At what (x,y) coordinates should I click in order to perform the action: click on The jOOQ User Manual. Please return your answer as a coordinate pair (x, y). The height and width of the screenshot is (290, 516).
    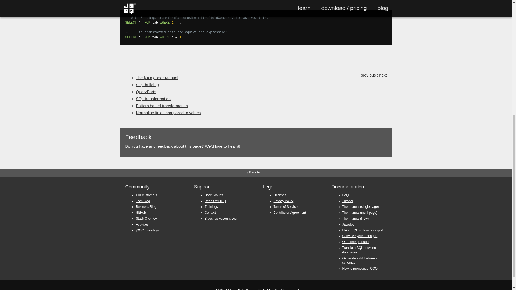
    Looking at the image, I should click on (157, 78).